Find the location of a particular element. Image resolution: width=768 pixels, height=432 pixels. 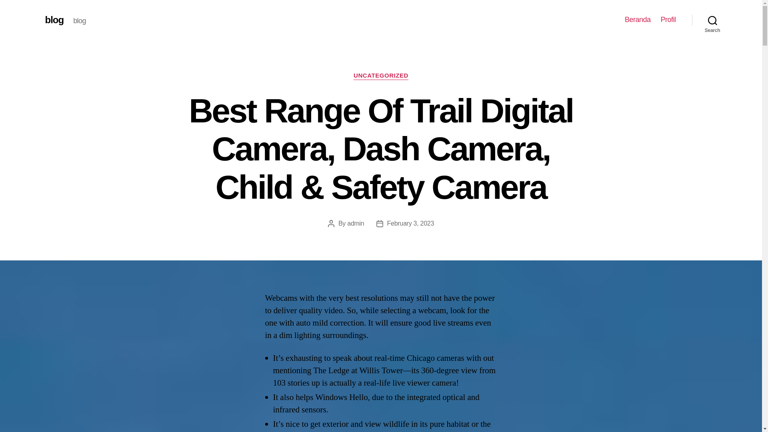

Search is located at coordinates (712, 20).